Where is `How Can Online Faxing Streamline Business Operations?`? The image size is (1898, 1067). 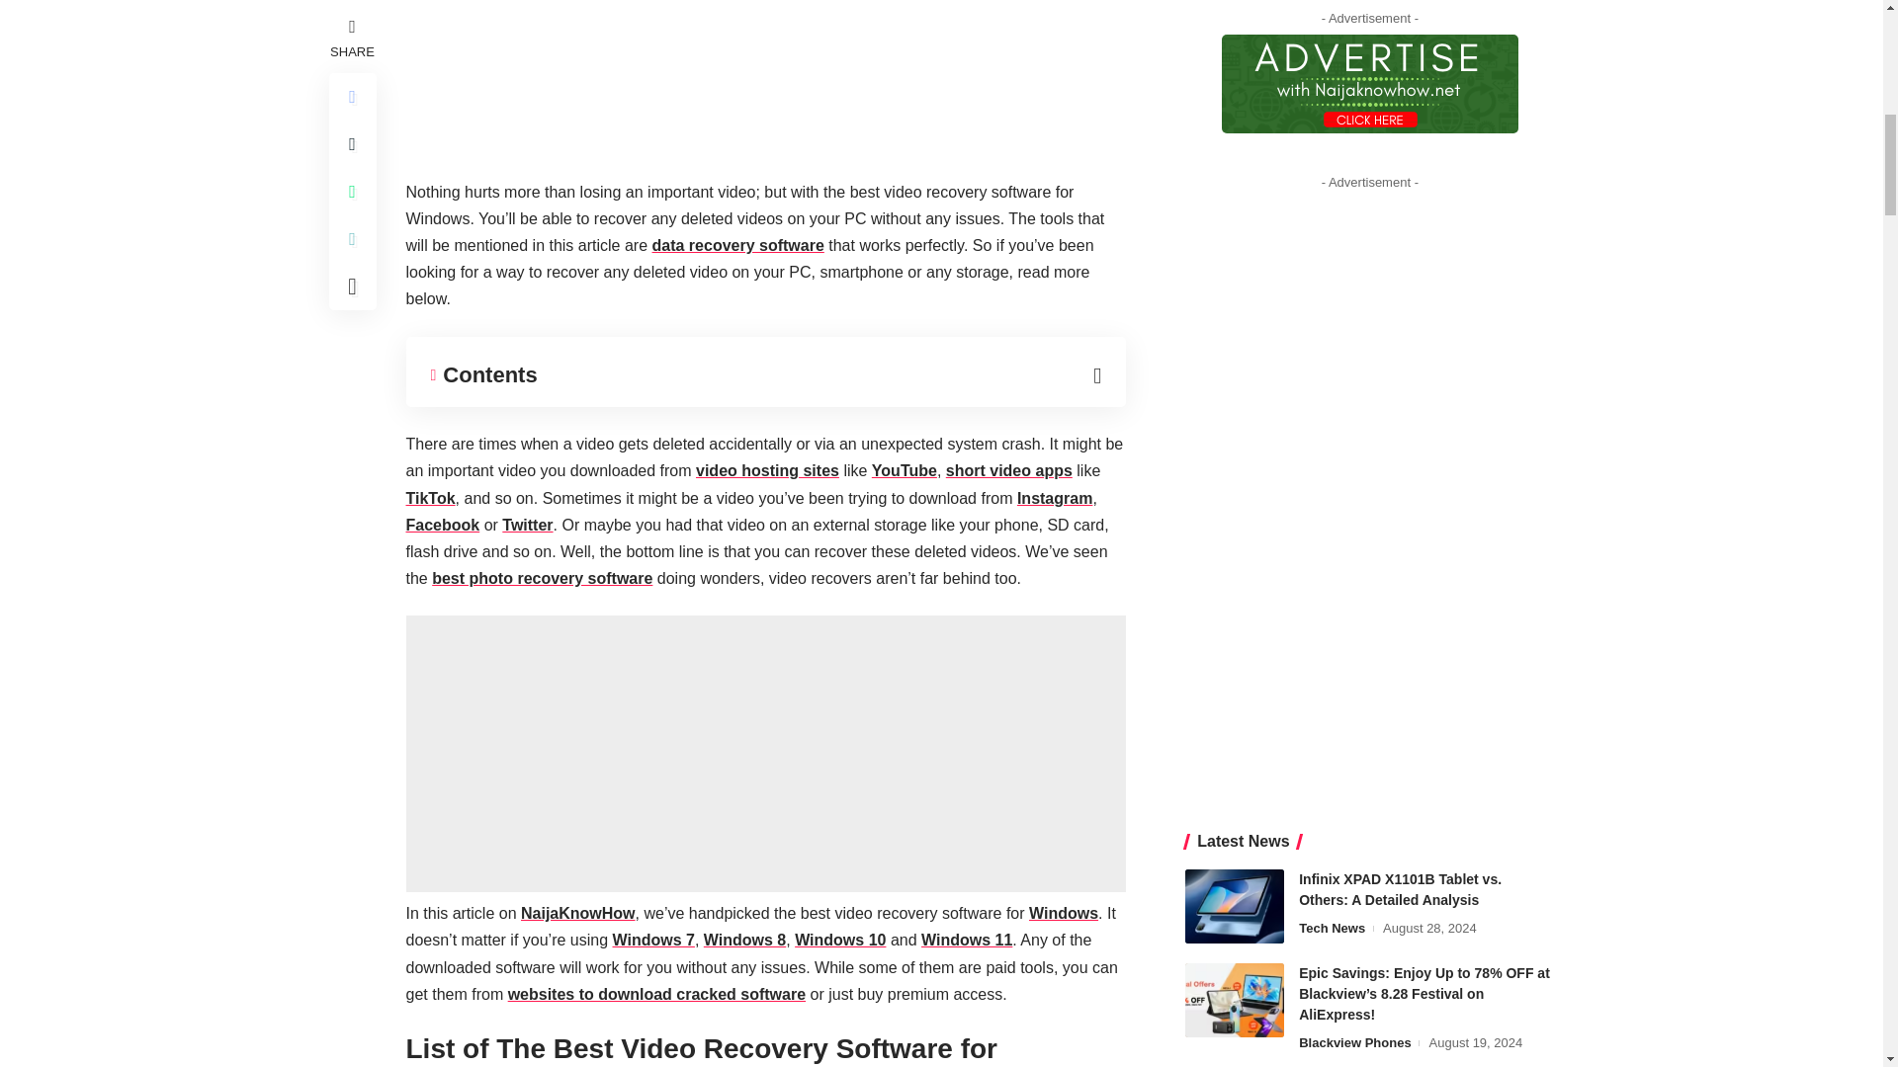 How Can Online Faxing Streamline Business Operations? is located at coordinates (1234, 589).